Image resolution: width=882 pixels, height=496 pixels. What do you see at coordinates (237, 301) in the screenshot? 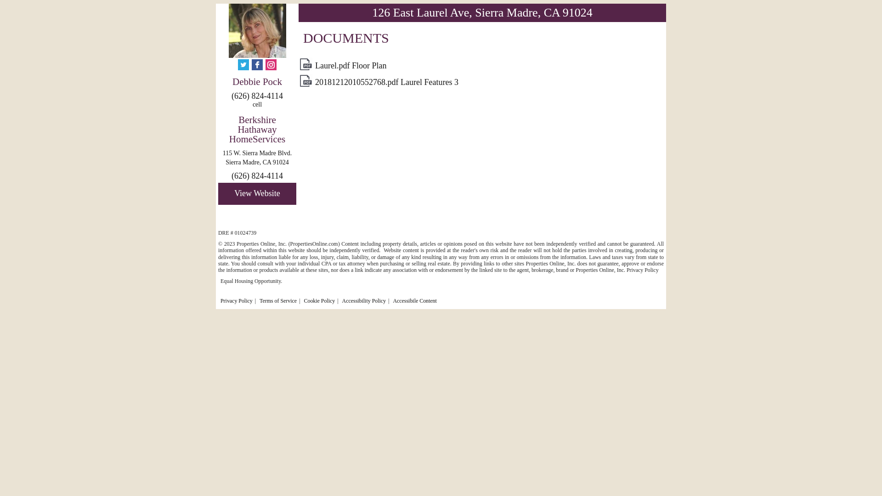
I see `Privacy Policy` at bounding box center [237, 301].